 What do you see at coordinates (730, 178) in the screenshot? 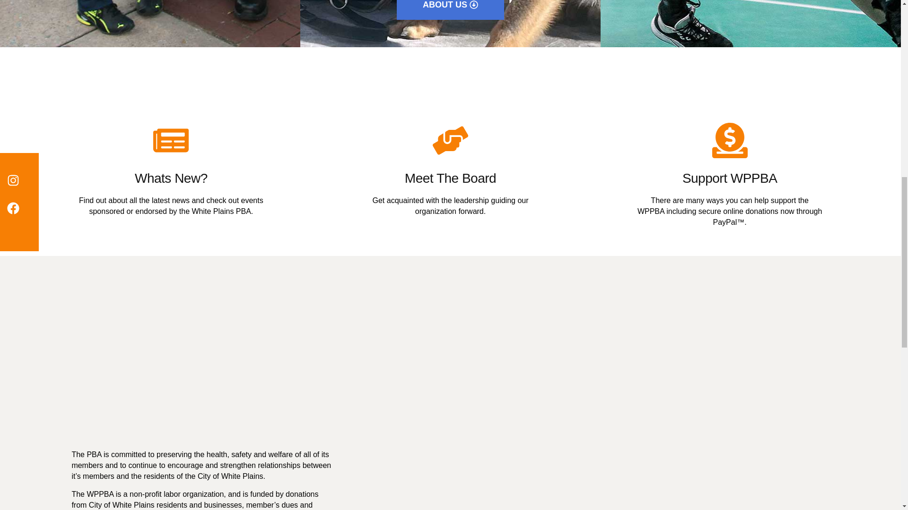
I see `Support WPPBA` at bounding box center [730, 178].